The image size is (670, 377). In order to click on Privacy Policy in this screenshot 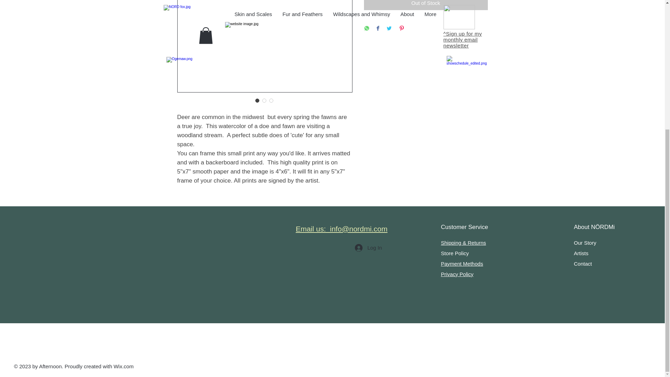, I will do `click(457, 274)`.